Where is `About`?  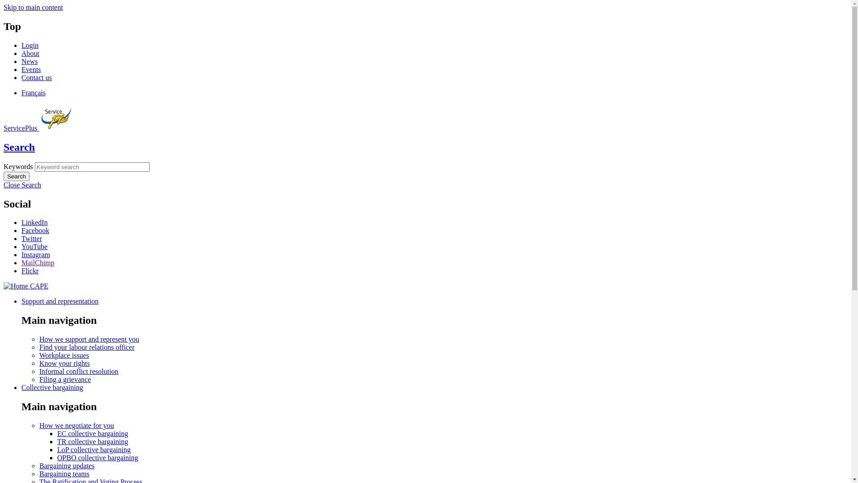 About is located at coordinates (30, 54).